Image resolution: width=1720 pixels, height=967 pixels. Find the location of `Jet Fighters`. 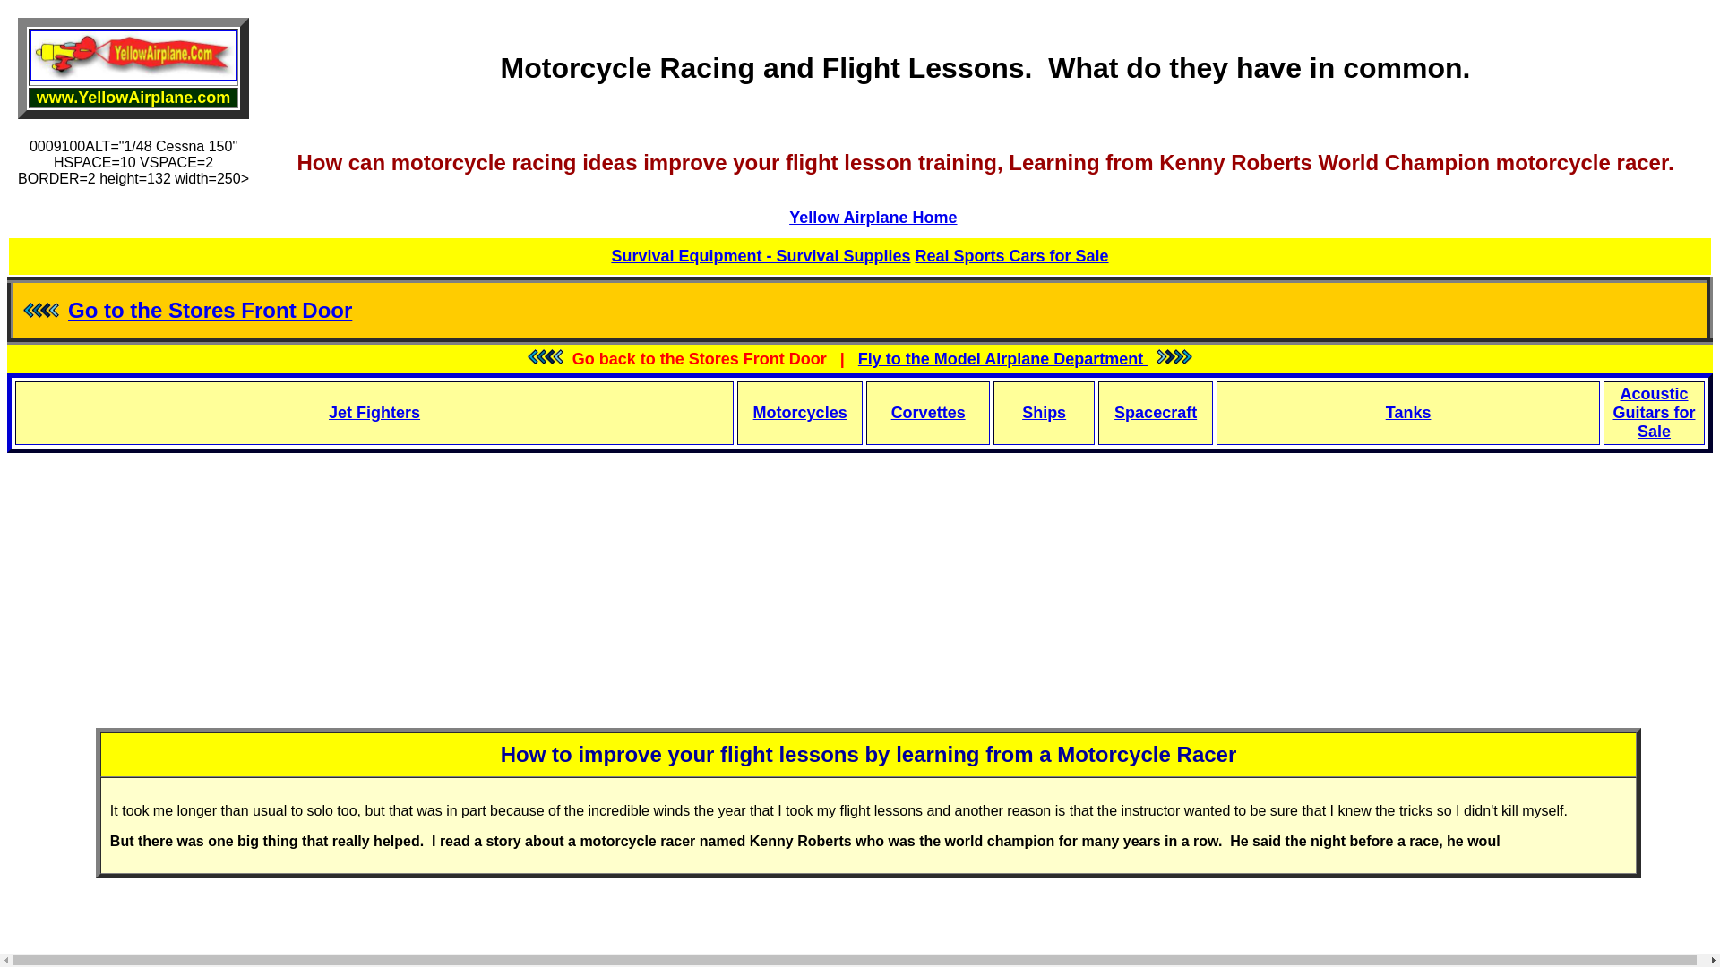

Jet Fighters is located at coordinates (374, 412).